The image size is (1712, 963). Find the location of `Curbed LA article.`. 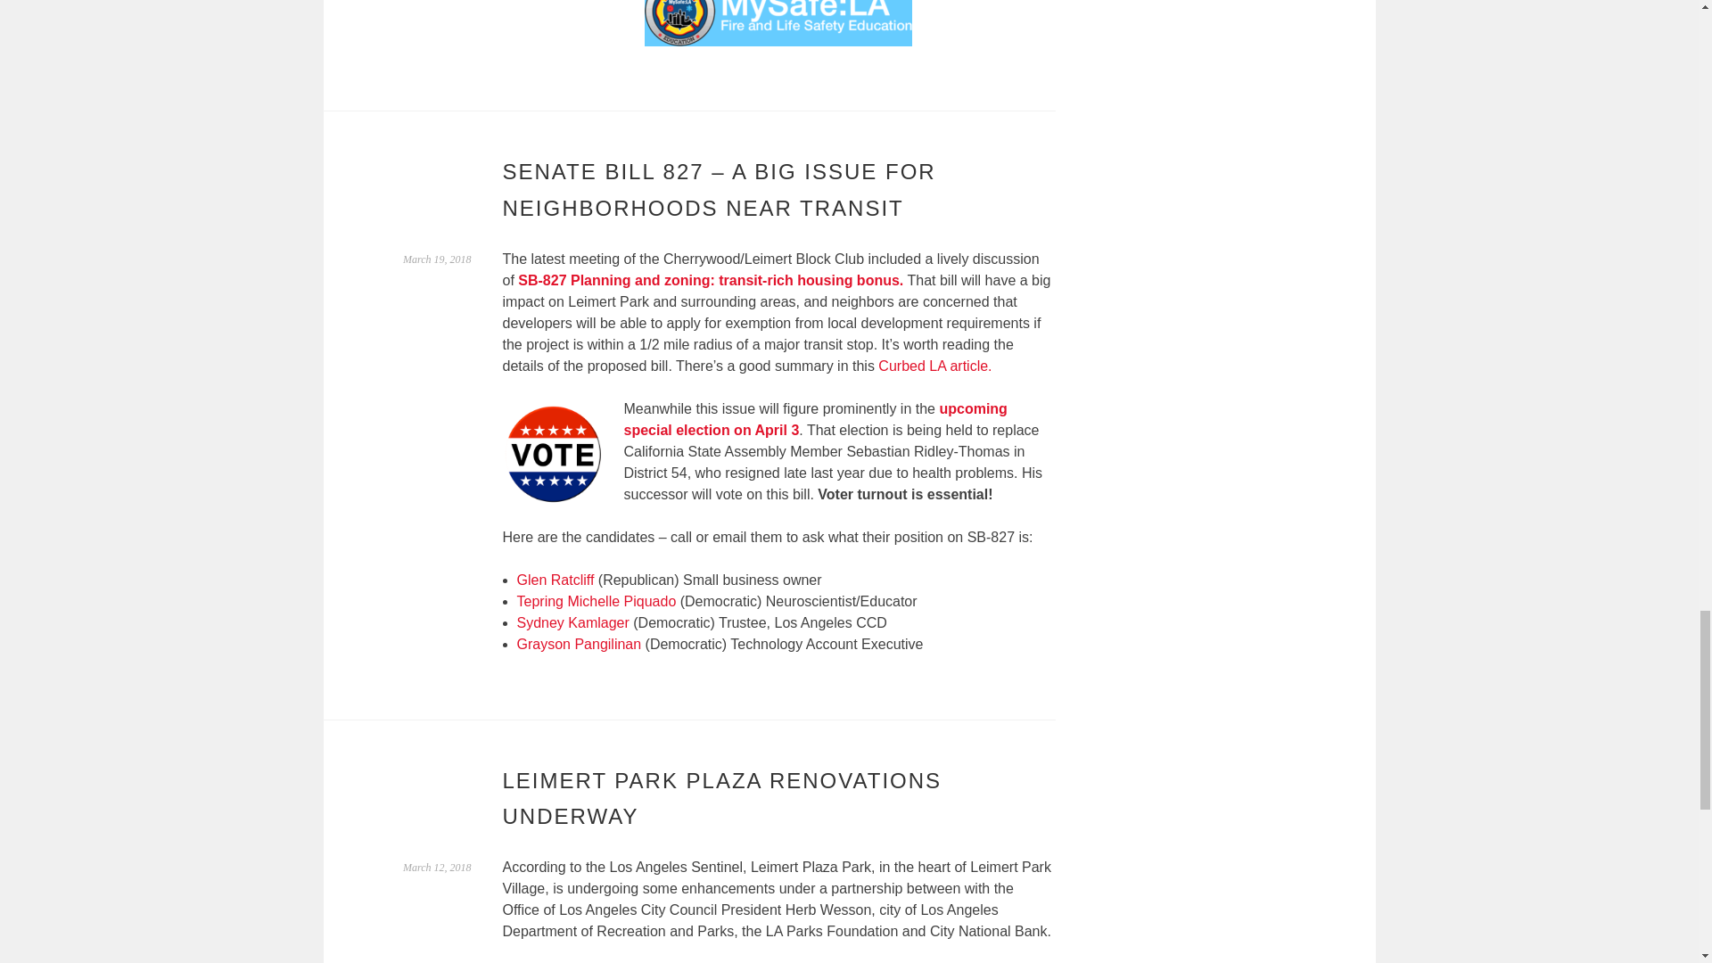

Curbed LA article. is located at coordinates (934, 366).